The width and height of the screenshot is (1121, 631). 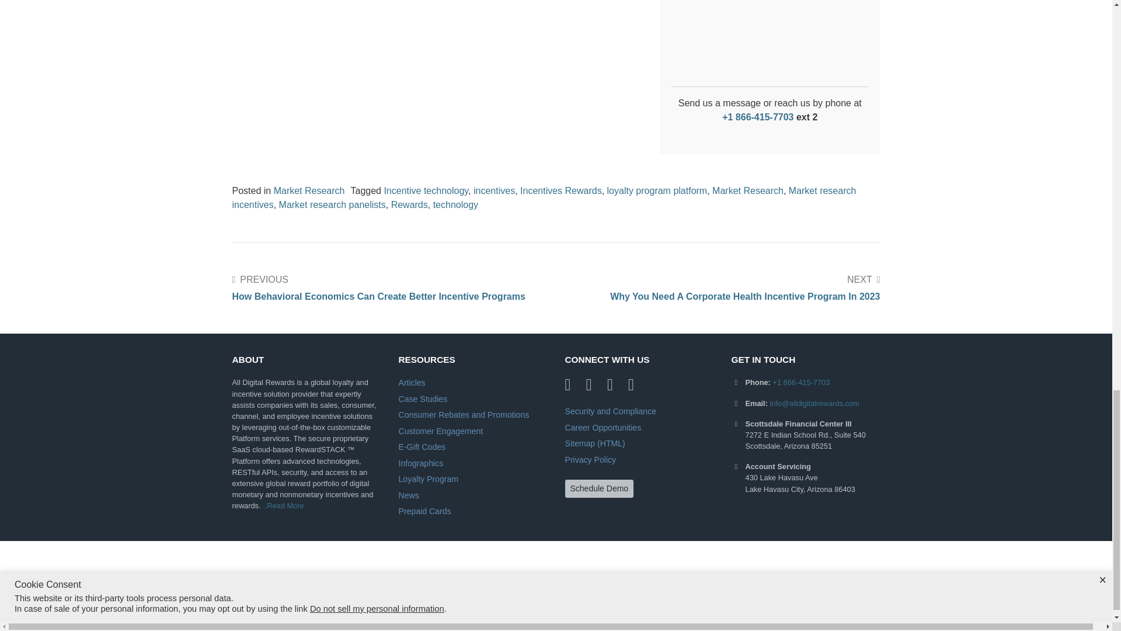 What do you see at coordinates (428, 479) in the screenshot?
I see `Loyalty Program` at bounding box center [428, 479].